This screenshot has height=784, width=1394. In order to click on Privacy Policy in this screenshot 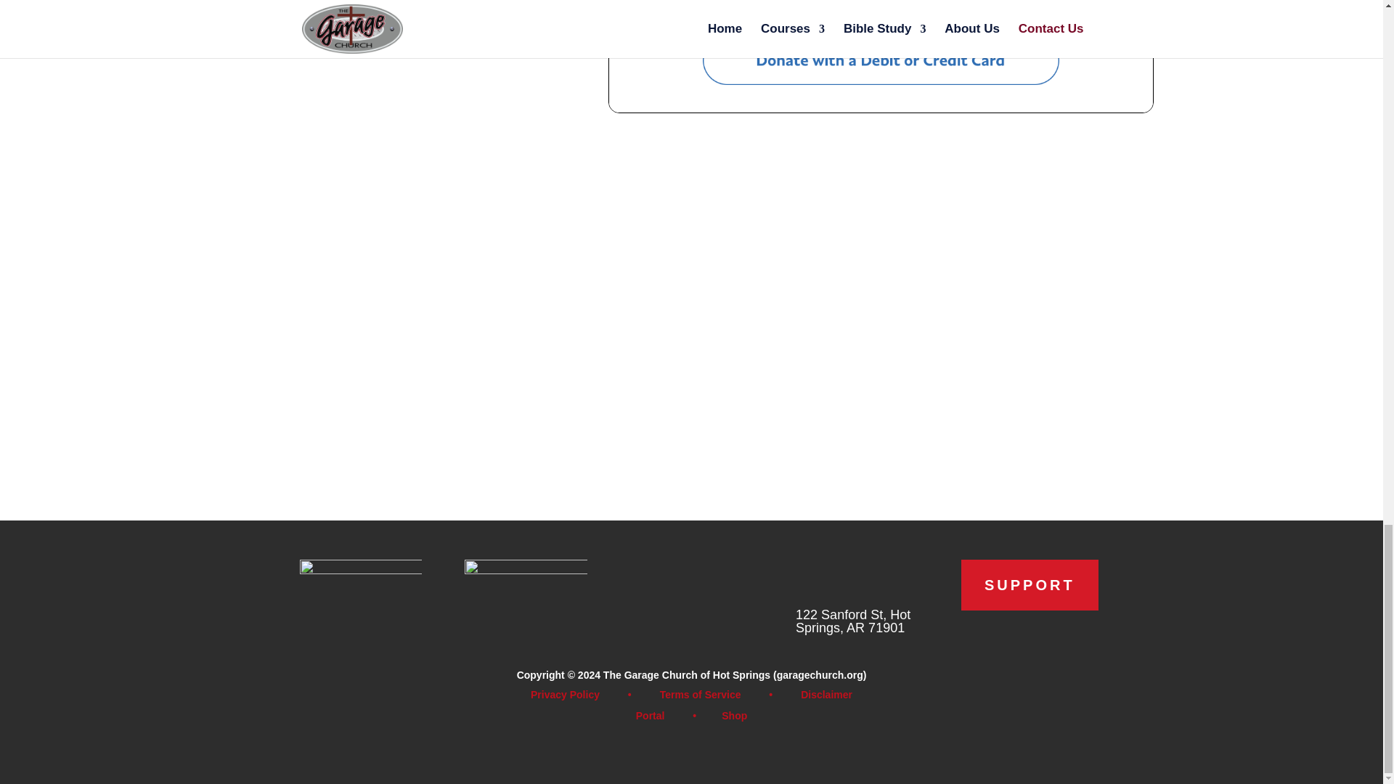, I will do `click(565, 695)`.